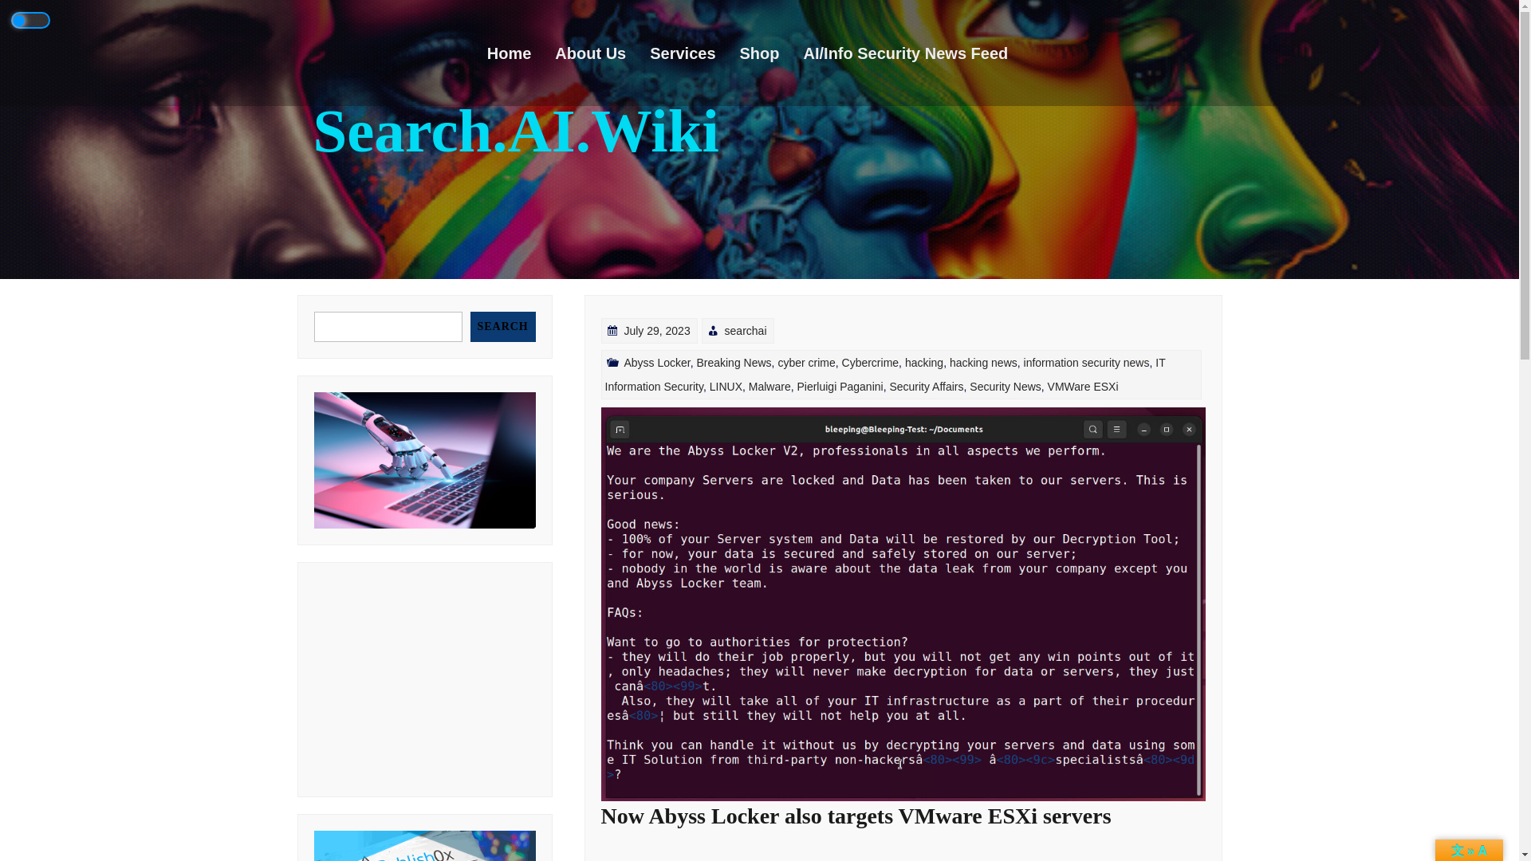 The image size is (1531, 861). Describe the element at coordinates (745, 331) in the screenshot. I see `searchai` at that location.